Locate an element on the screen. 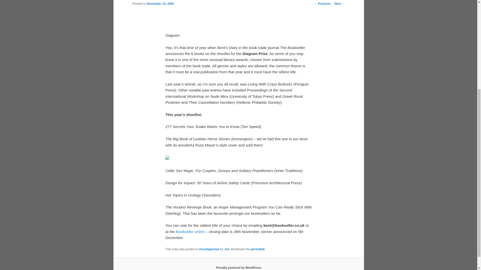  permalink is located at coordinates (258, 249).